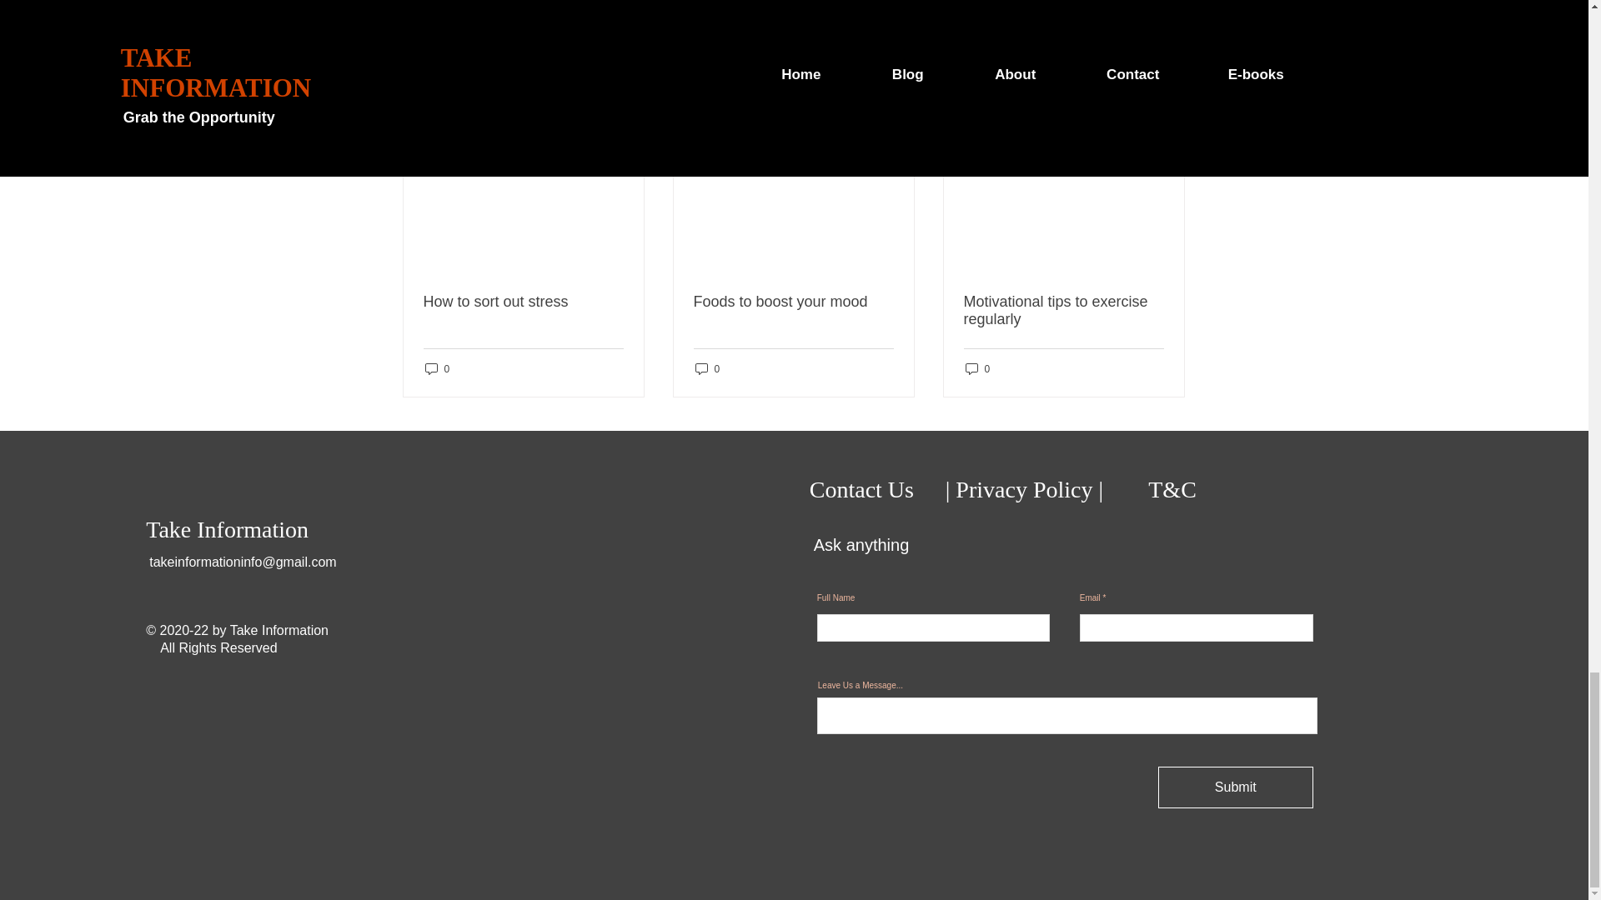 The width and height of the screenshot is (1601, 900). I want to click on How to sort out stress, so click(524, 302).